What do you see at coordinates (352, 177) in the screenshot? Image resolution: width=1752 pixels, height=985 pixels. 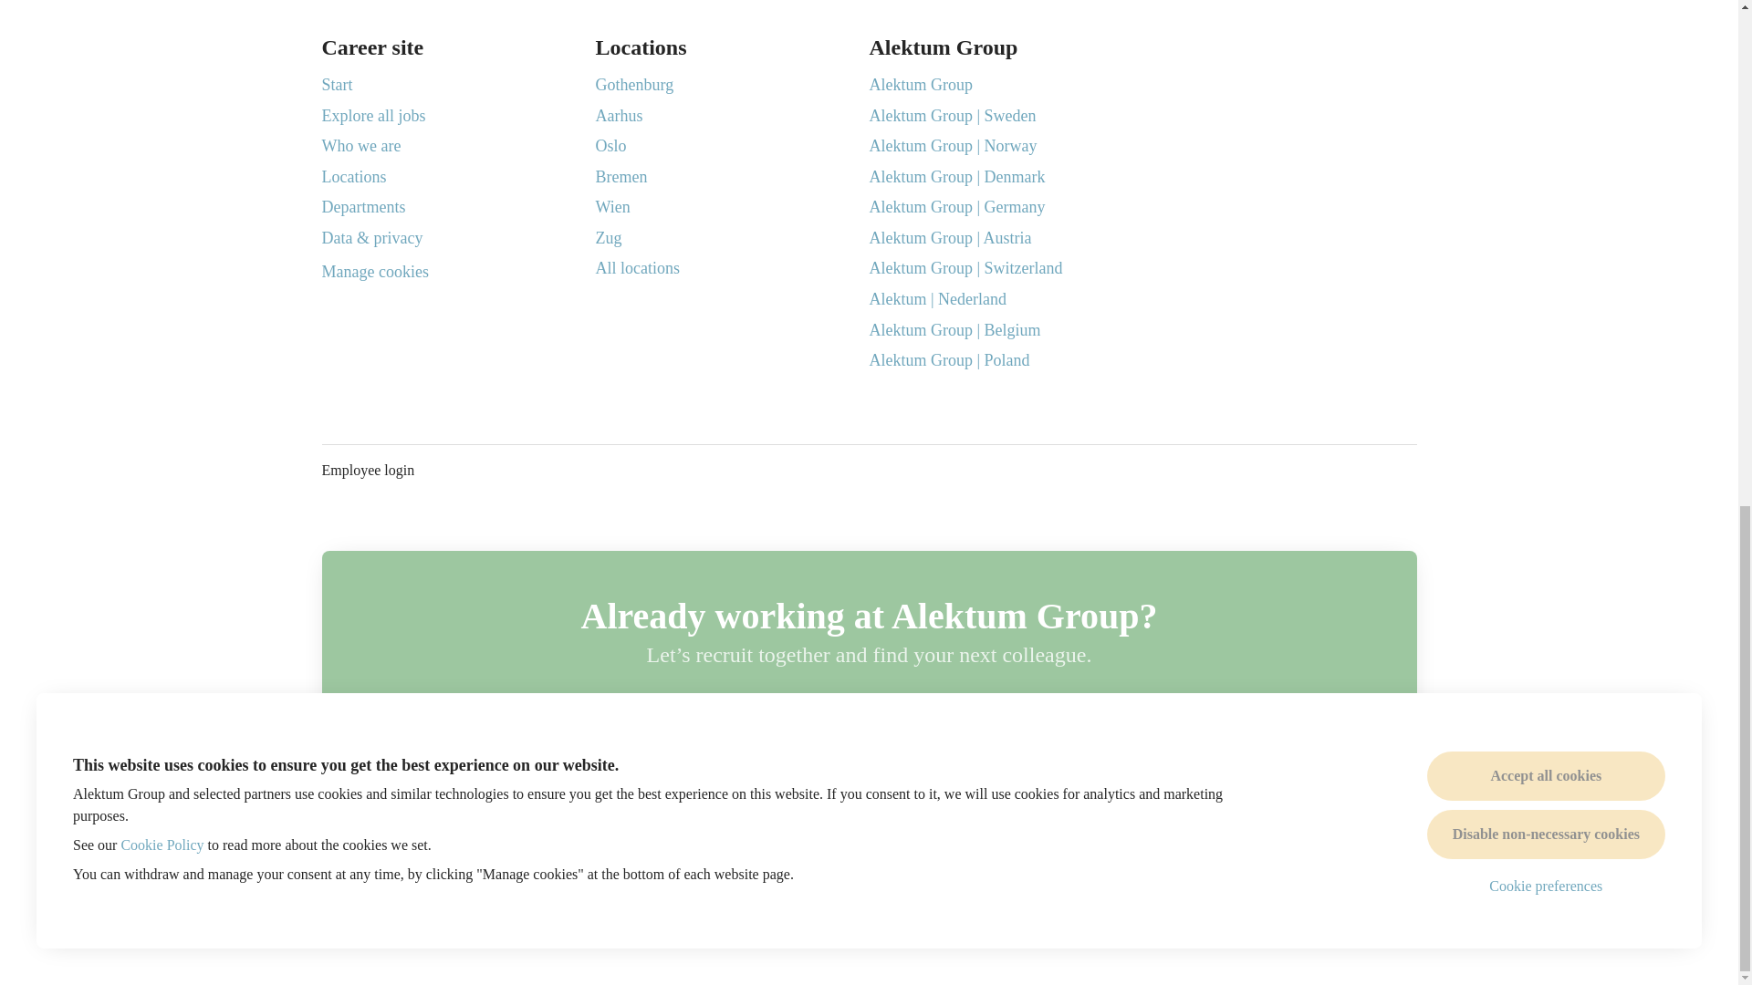 I see `Locations` at bounding box center [352, 177].